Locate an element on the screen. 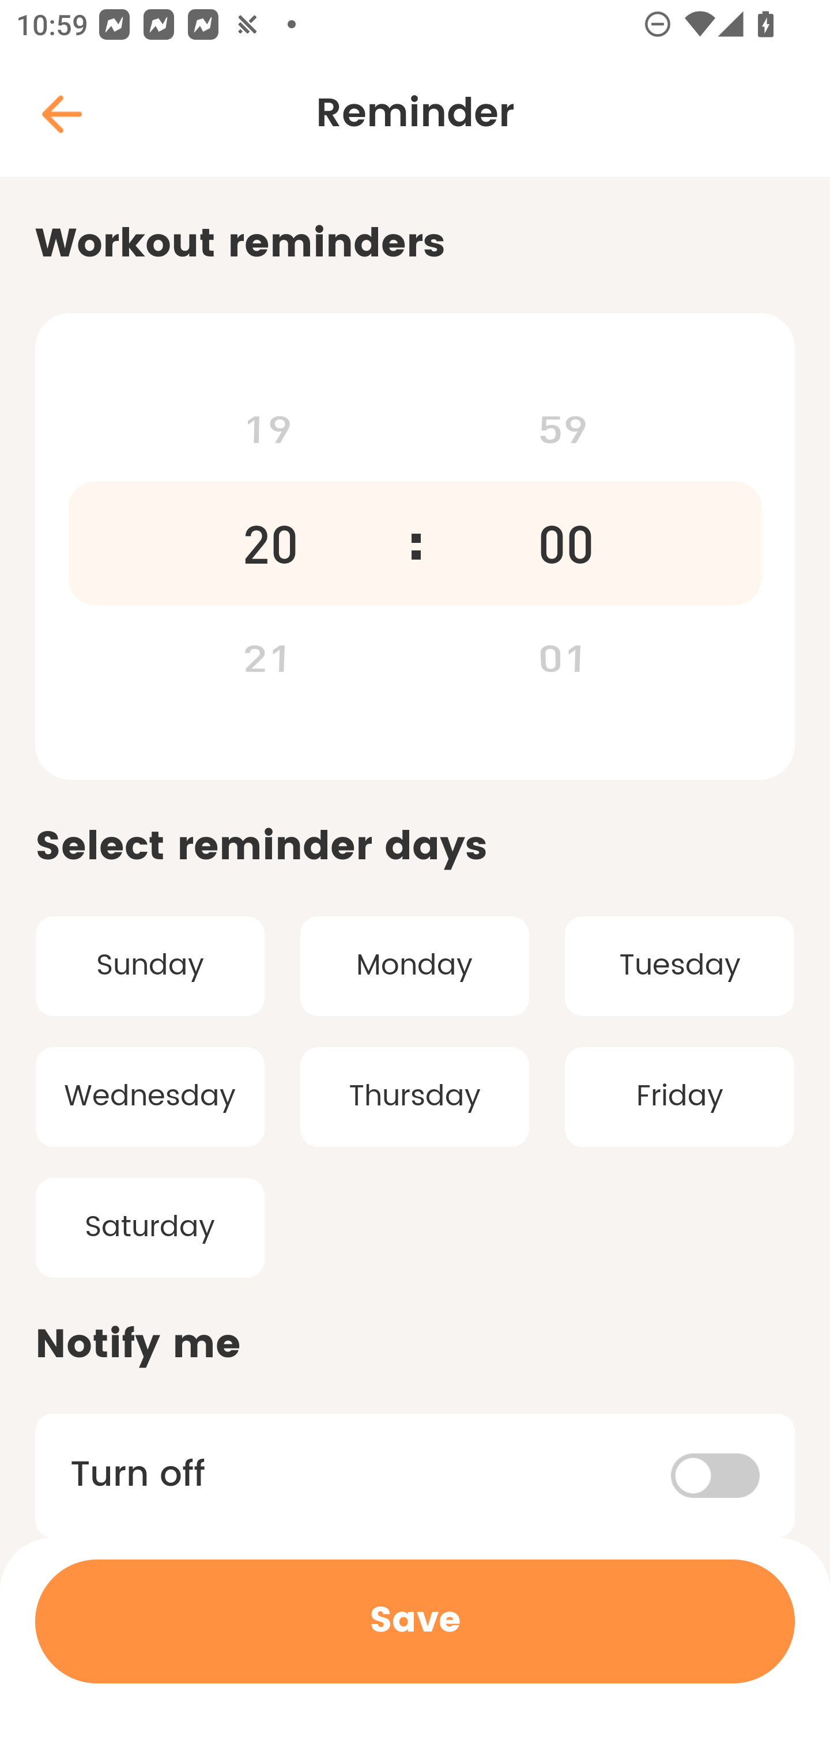 The width and height of the screenshot is (830, 1752). Friday is located at coordinates (680, 1097).